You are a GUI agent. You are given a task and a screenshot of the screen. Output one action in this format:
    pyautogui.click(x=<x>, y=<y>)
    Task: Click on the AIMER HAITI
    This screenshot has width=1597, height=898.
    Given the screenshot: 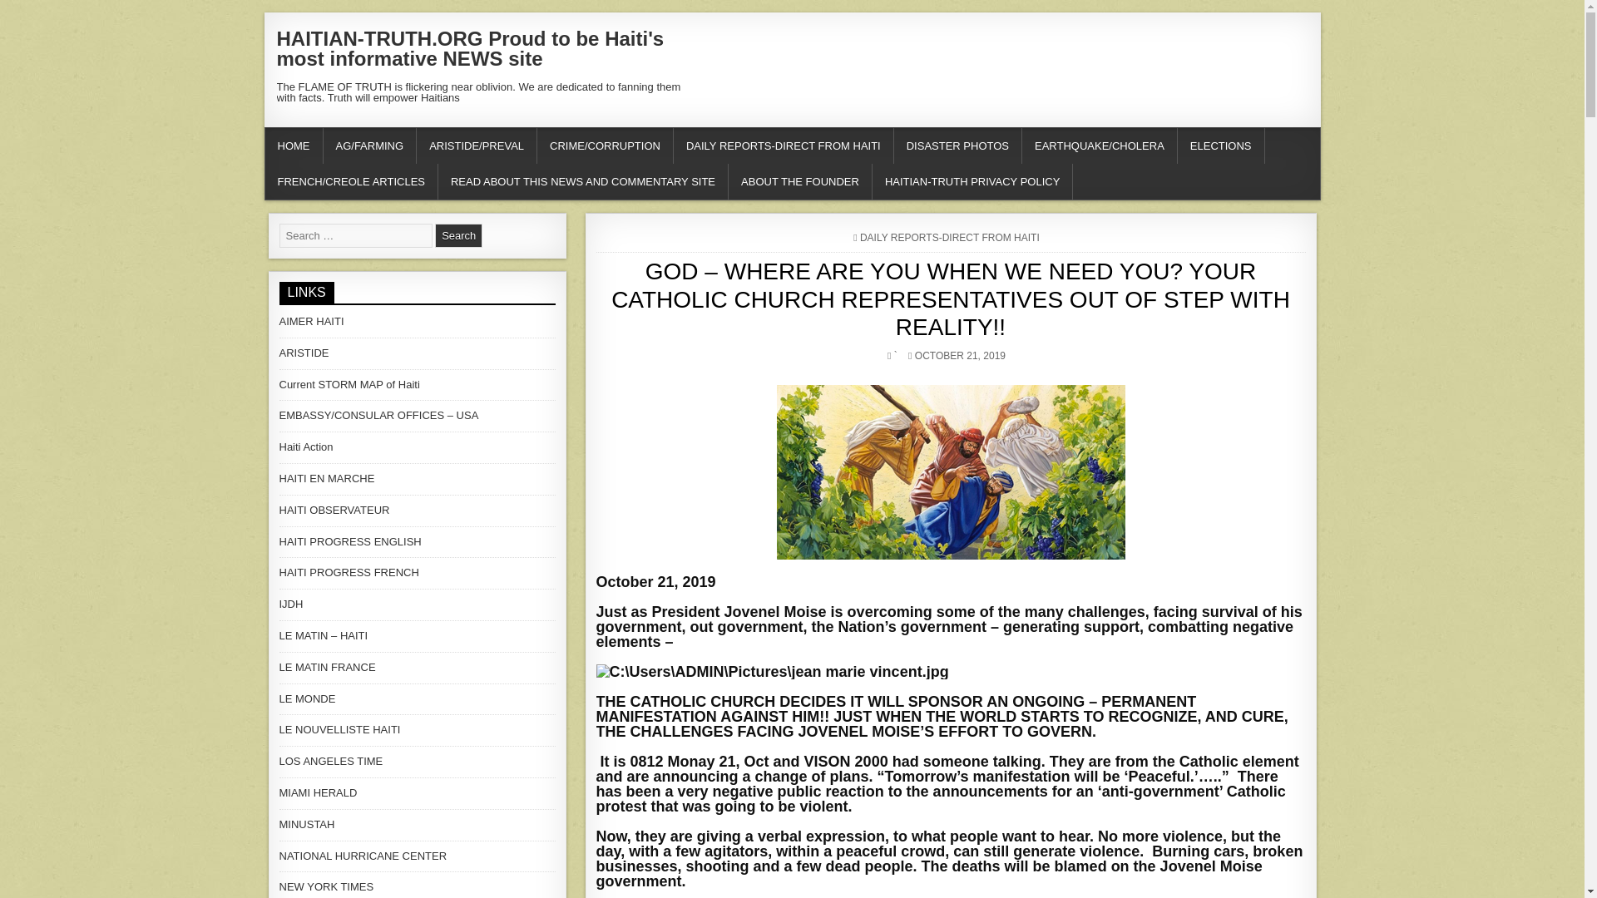 What is the action you would take?
    pyautogui.click(x=312, y=321)
    